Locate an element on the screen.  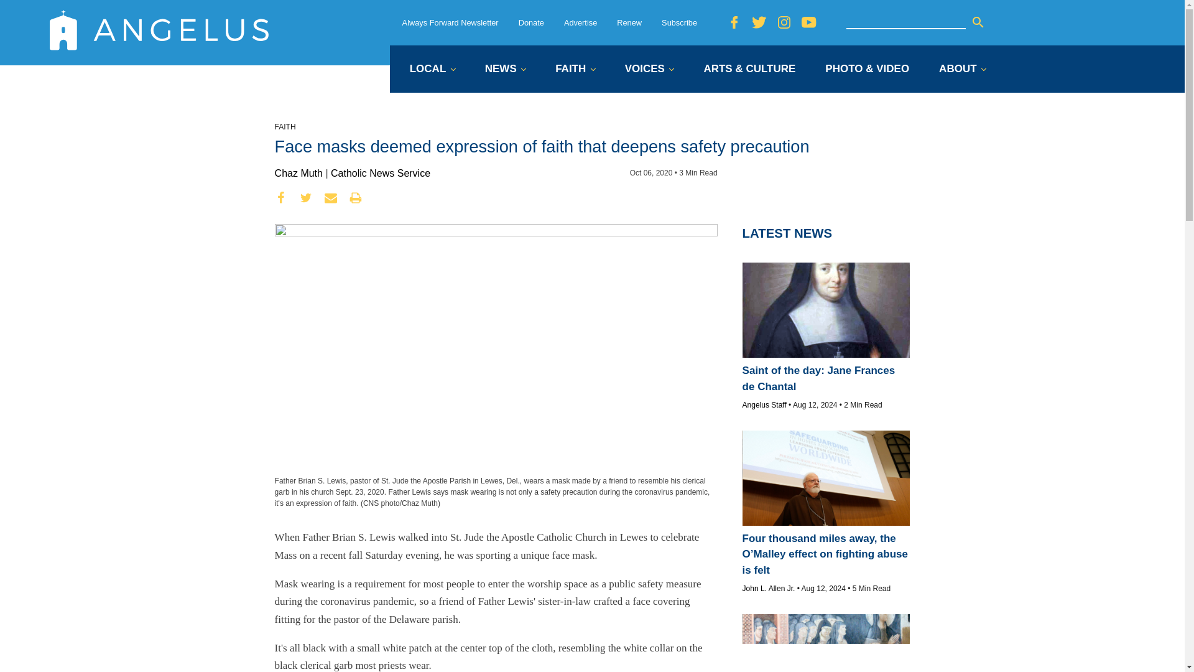
Advertise is located at coordinates (580, 22).